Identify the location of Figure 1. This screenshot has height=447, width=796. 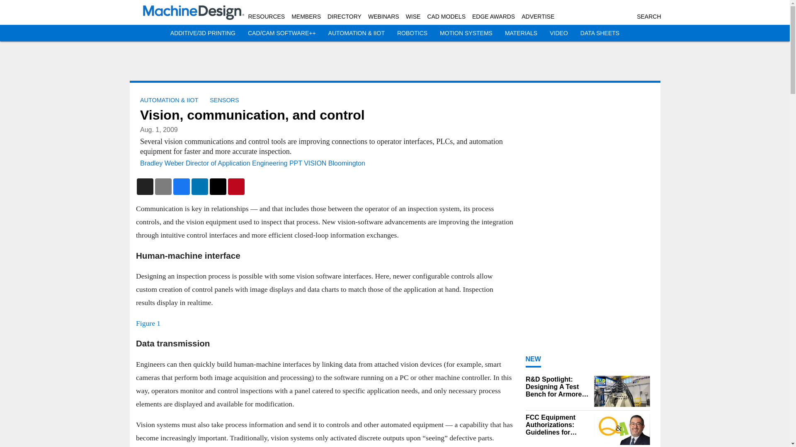
(148, 323).